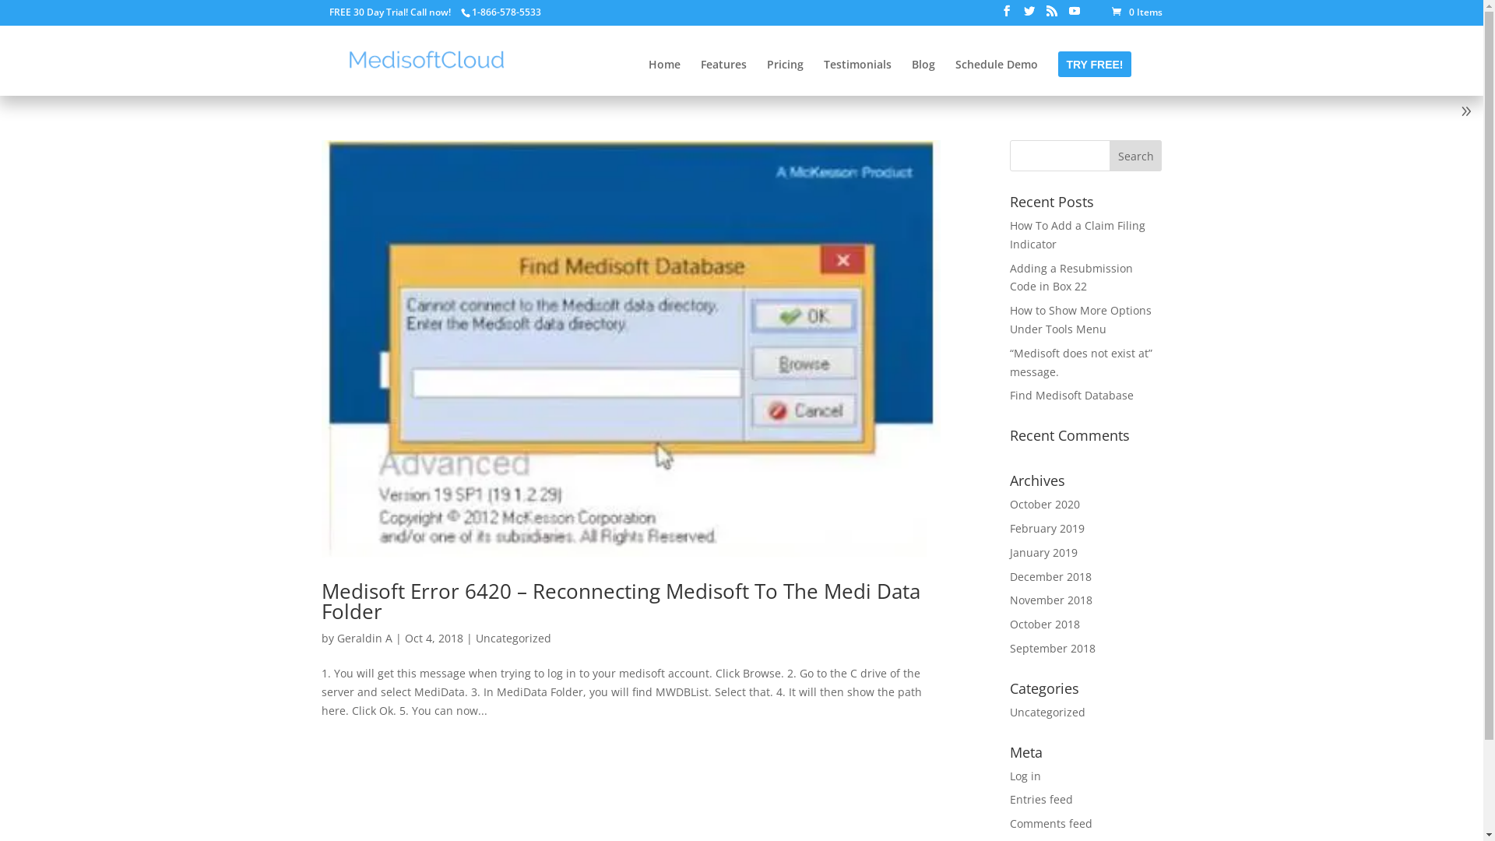 The image size is (1495, 841). Describe the element at coordinates (1095, 78) in the screenshot. I see `TRY FREE!` at that location.